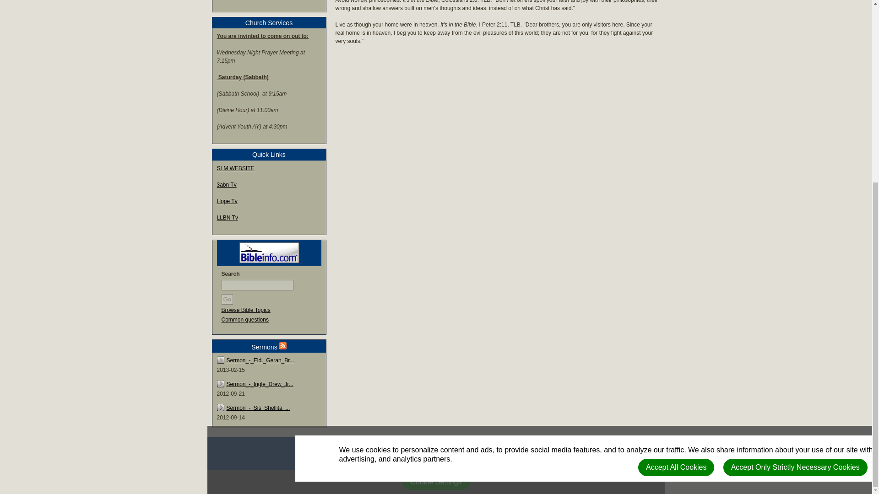  I want to click on Log in, so click(421, 447).